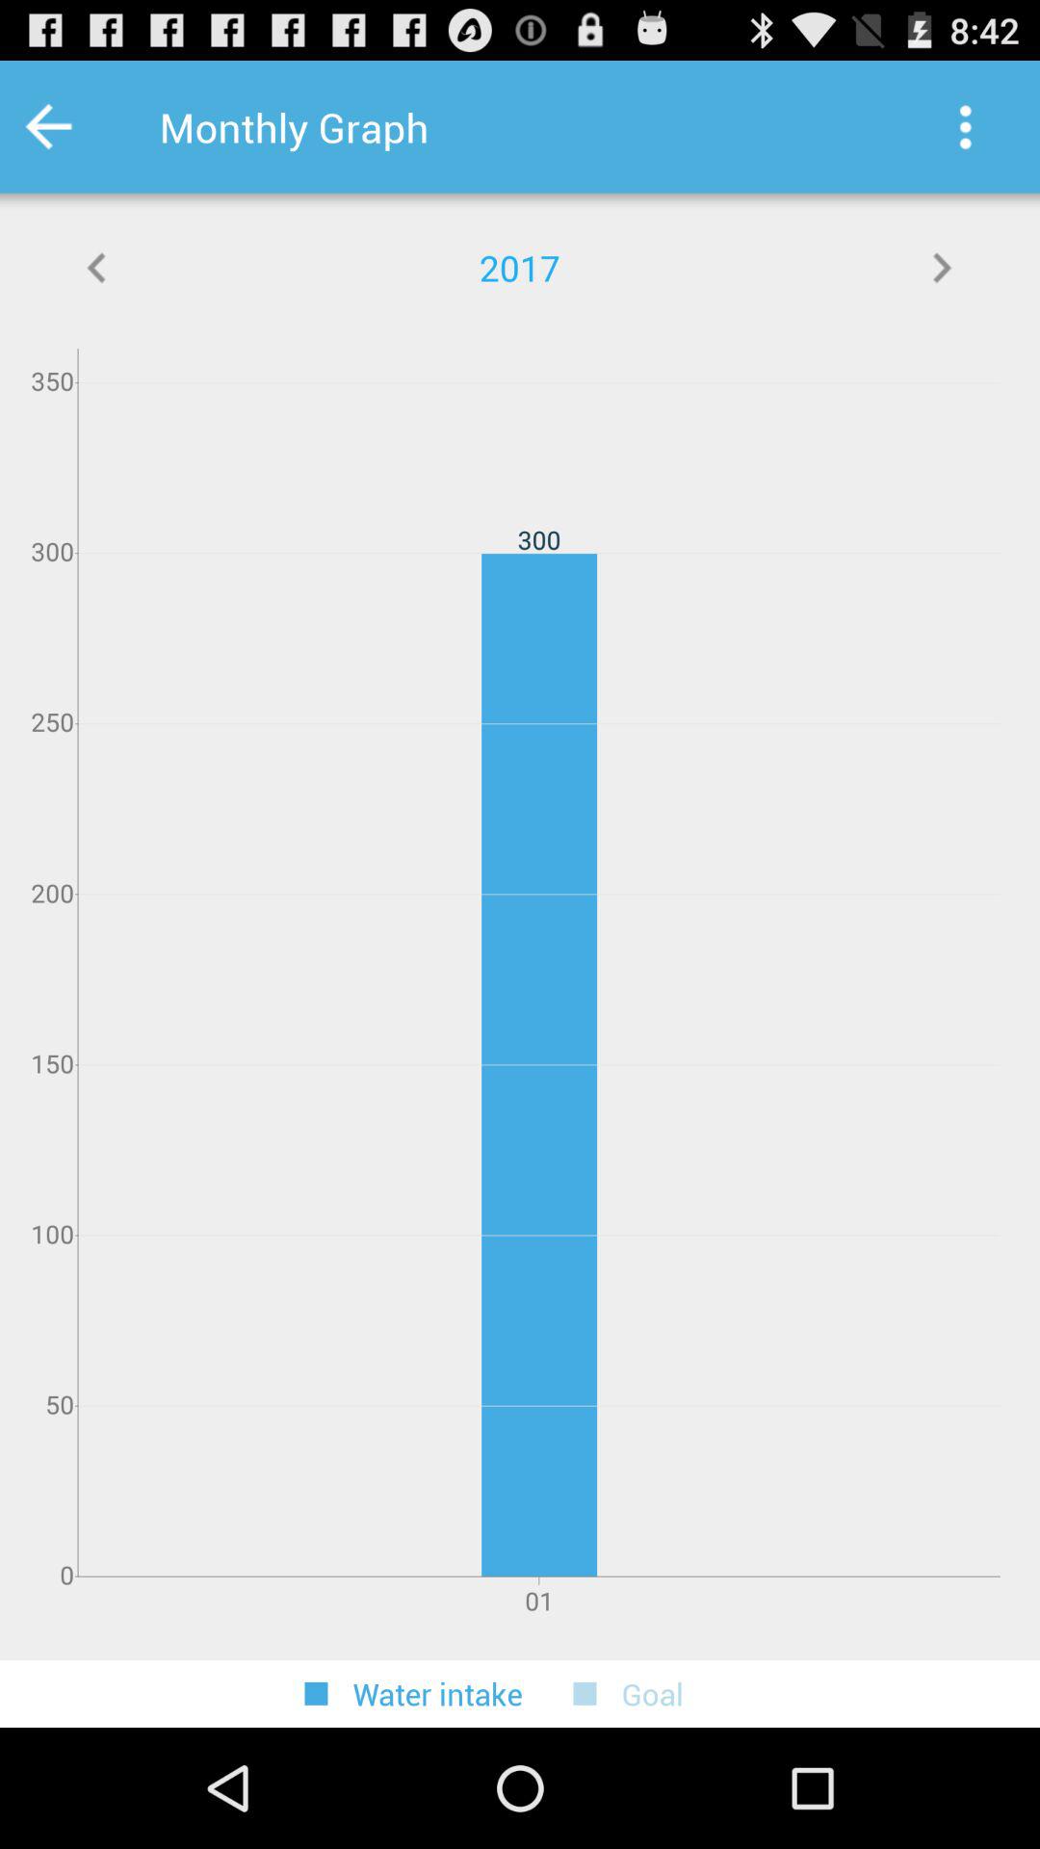 The width and height of the screenshot is (1040, 1849). Describe the element at coordinates (965, 127) in the screenshot. I see `launch the app next to monthly graph` at that location.